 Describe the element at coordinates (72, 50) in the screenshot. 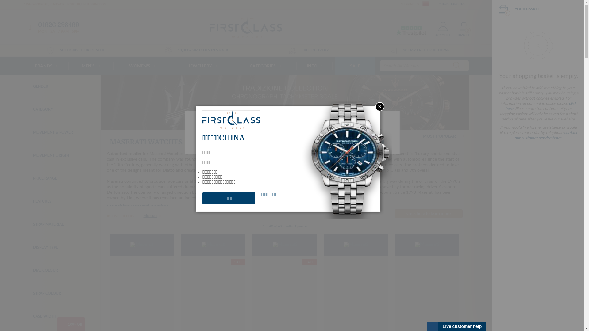

I see `AUTHORISED UK DEALER` at that location.